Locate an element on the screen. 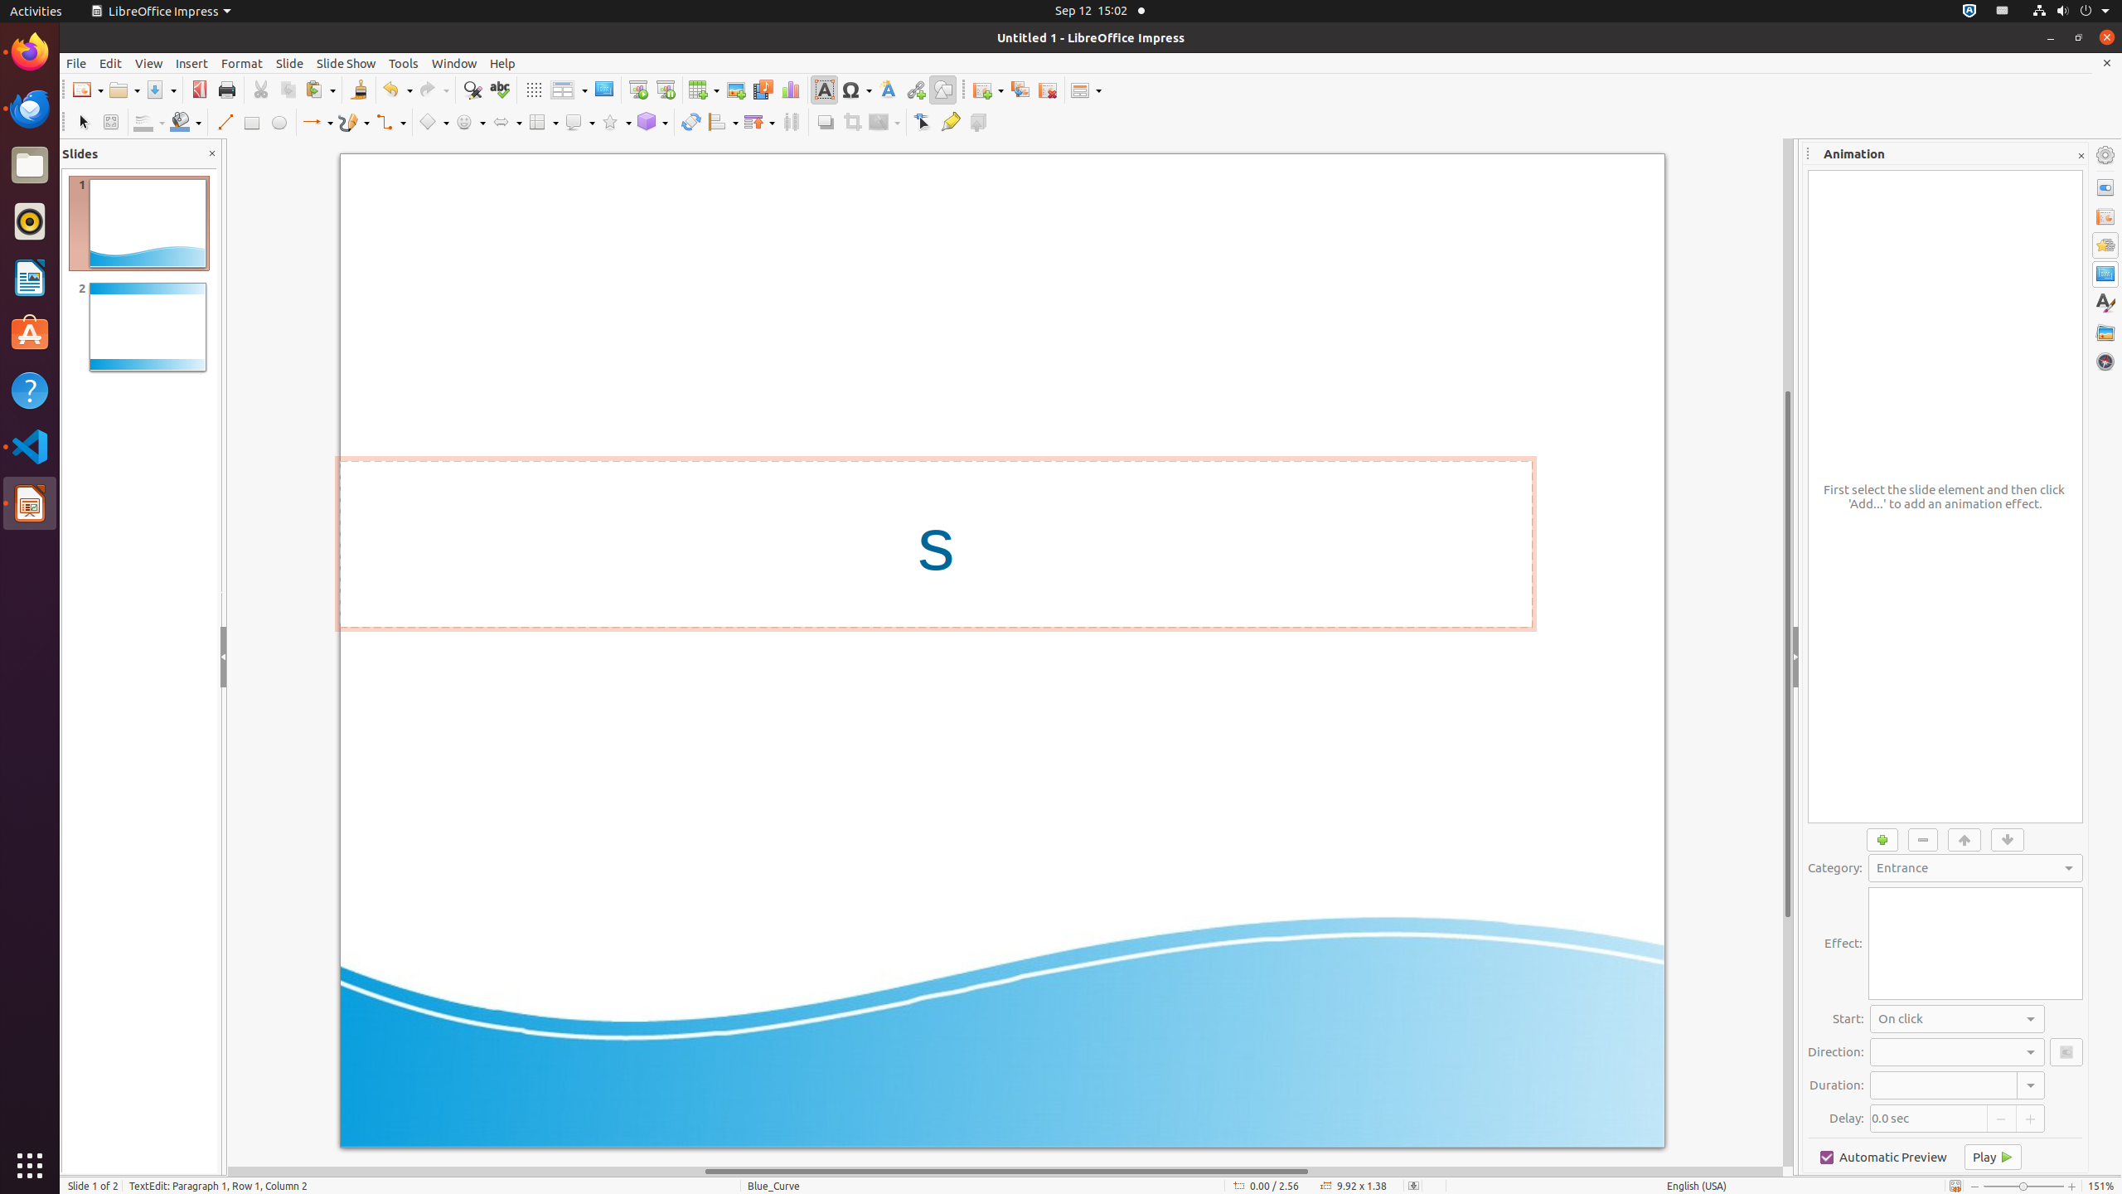  Media is located at coordinates (763, 90).